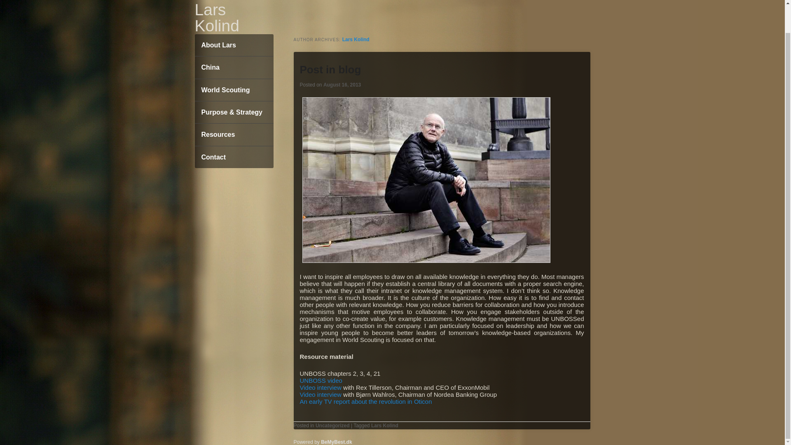  Describe the element at coordinates (232, 45) in the screenshot. I see `Skip to primary content` at that location.